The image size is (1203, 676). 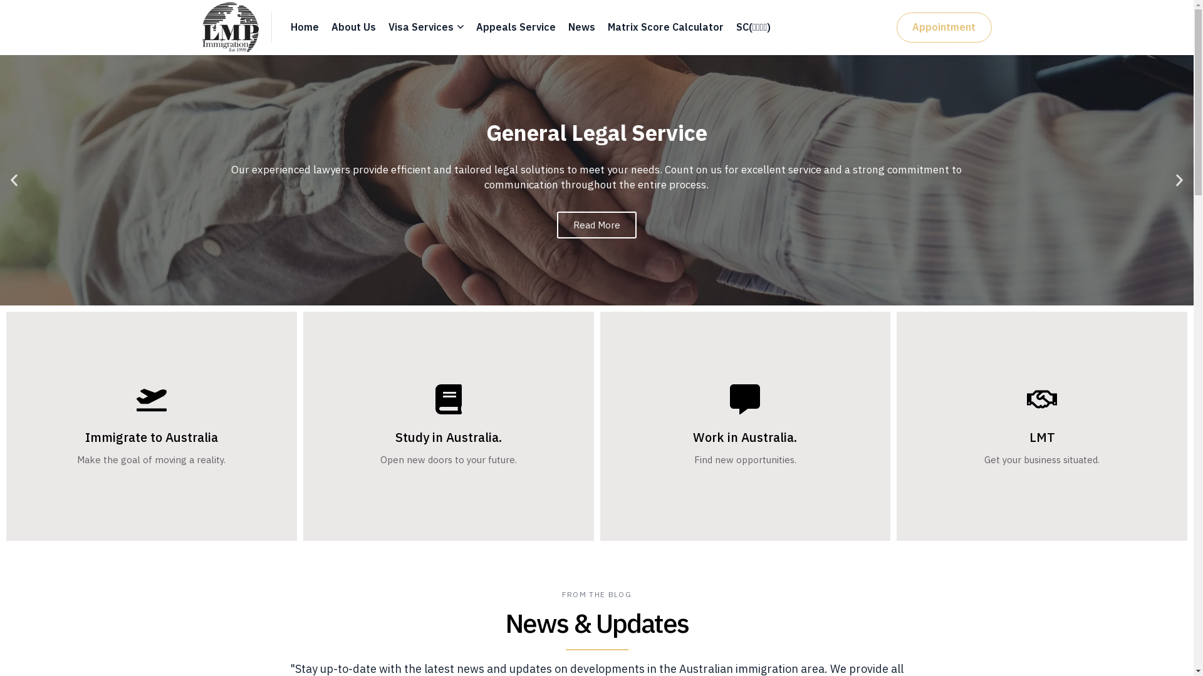 What do you see at coordinates (449, 426) in the screenshot?
I see `Study in Australia.
Open new doors to your future.` at bounding box center [449, 426].